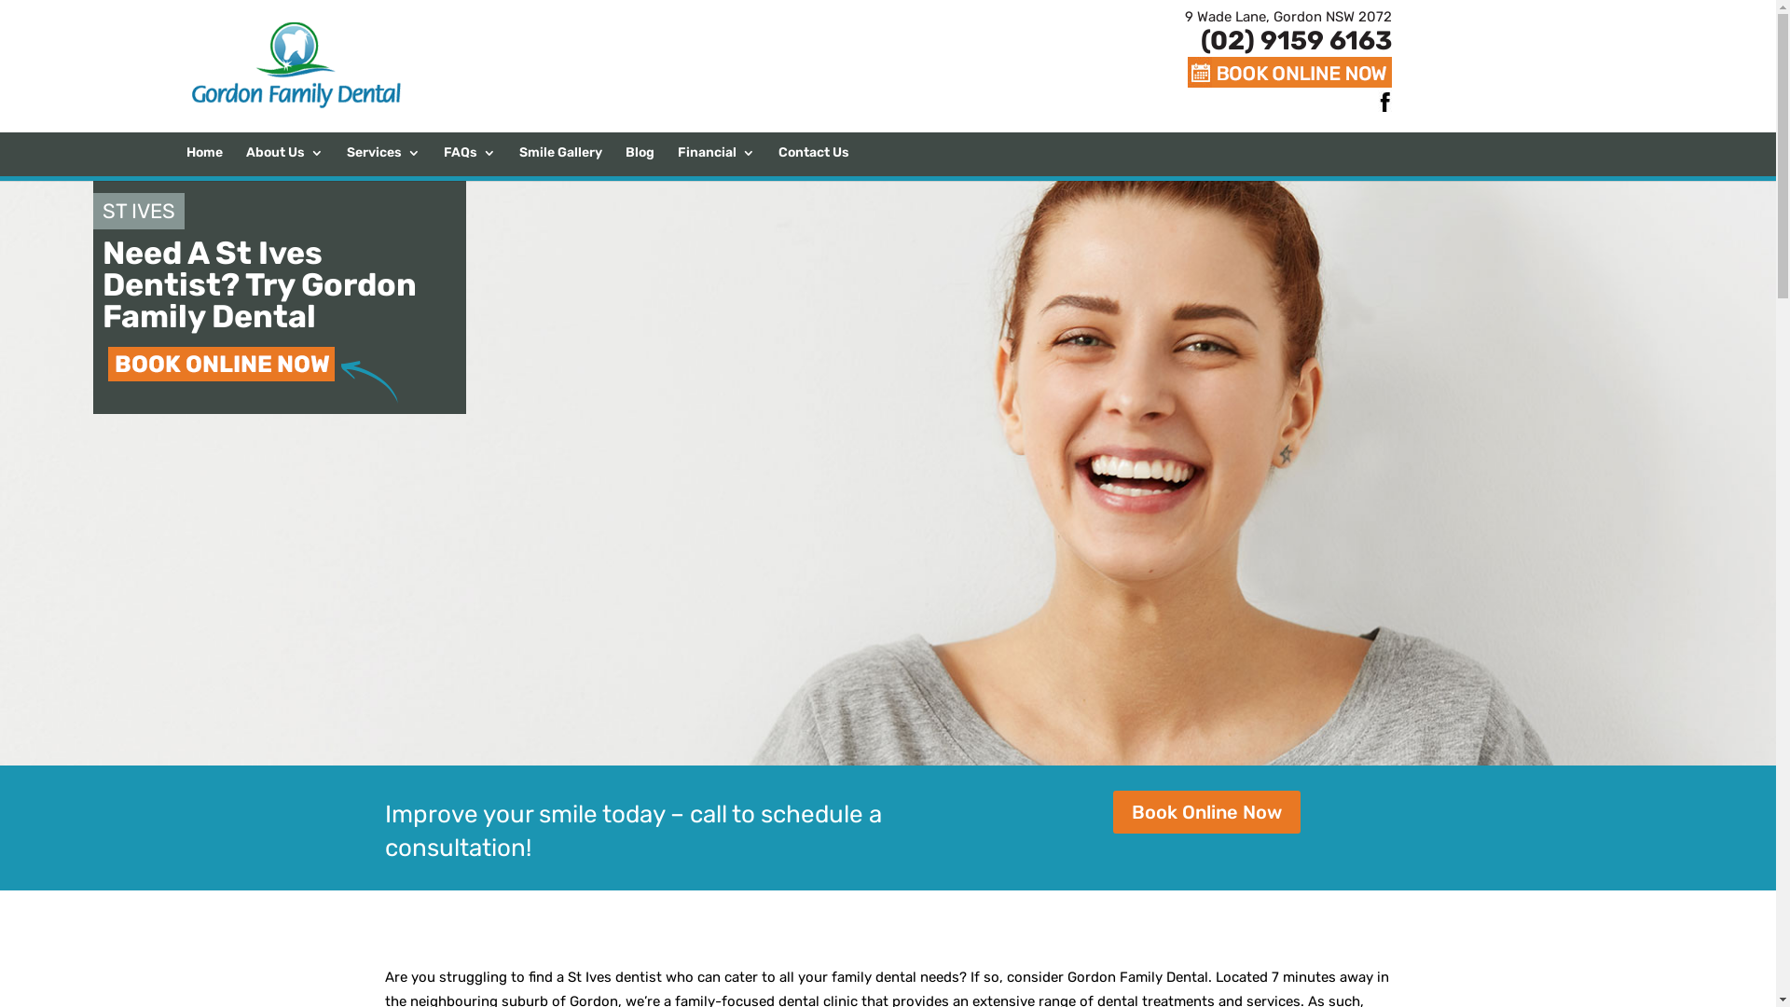 The width and height of the screenshot is (1790, 1007). I want to click on FAQs, so click(470, 161).